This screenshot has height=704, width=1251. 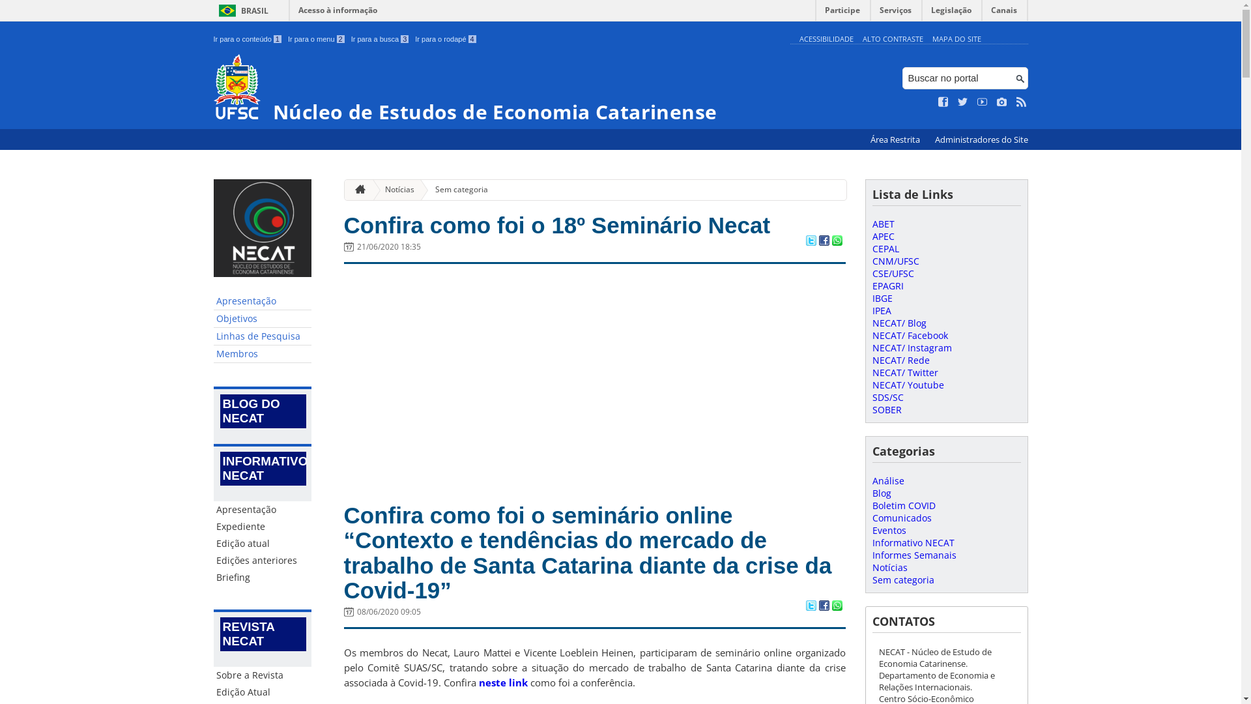 I want to click on Compartilhar no Twitter, so click(x=811, y=607).